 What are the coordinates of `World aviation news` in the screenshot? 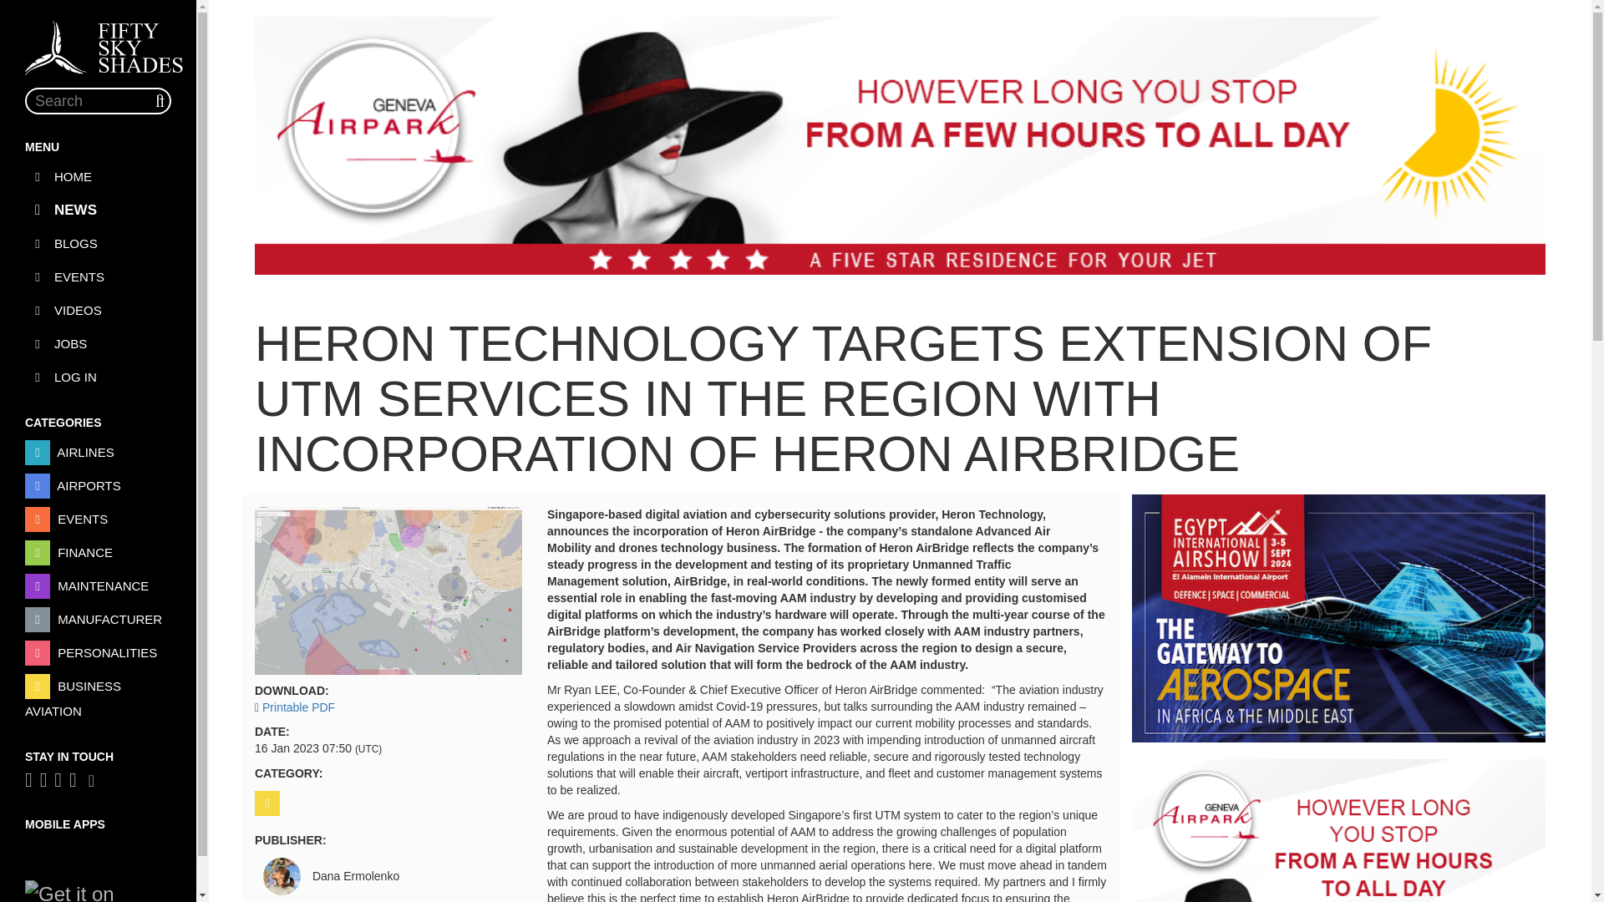 It's located at (99, 176).